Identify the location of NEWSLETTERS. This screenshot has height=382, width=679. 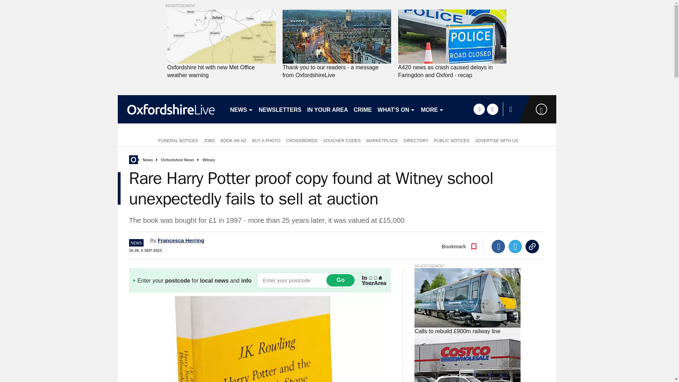
(280, 109).